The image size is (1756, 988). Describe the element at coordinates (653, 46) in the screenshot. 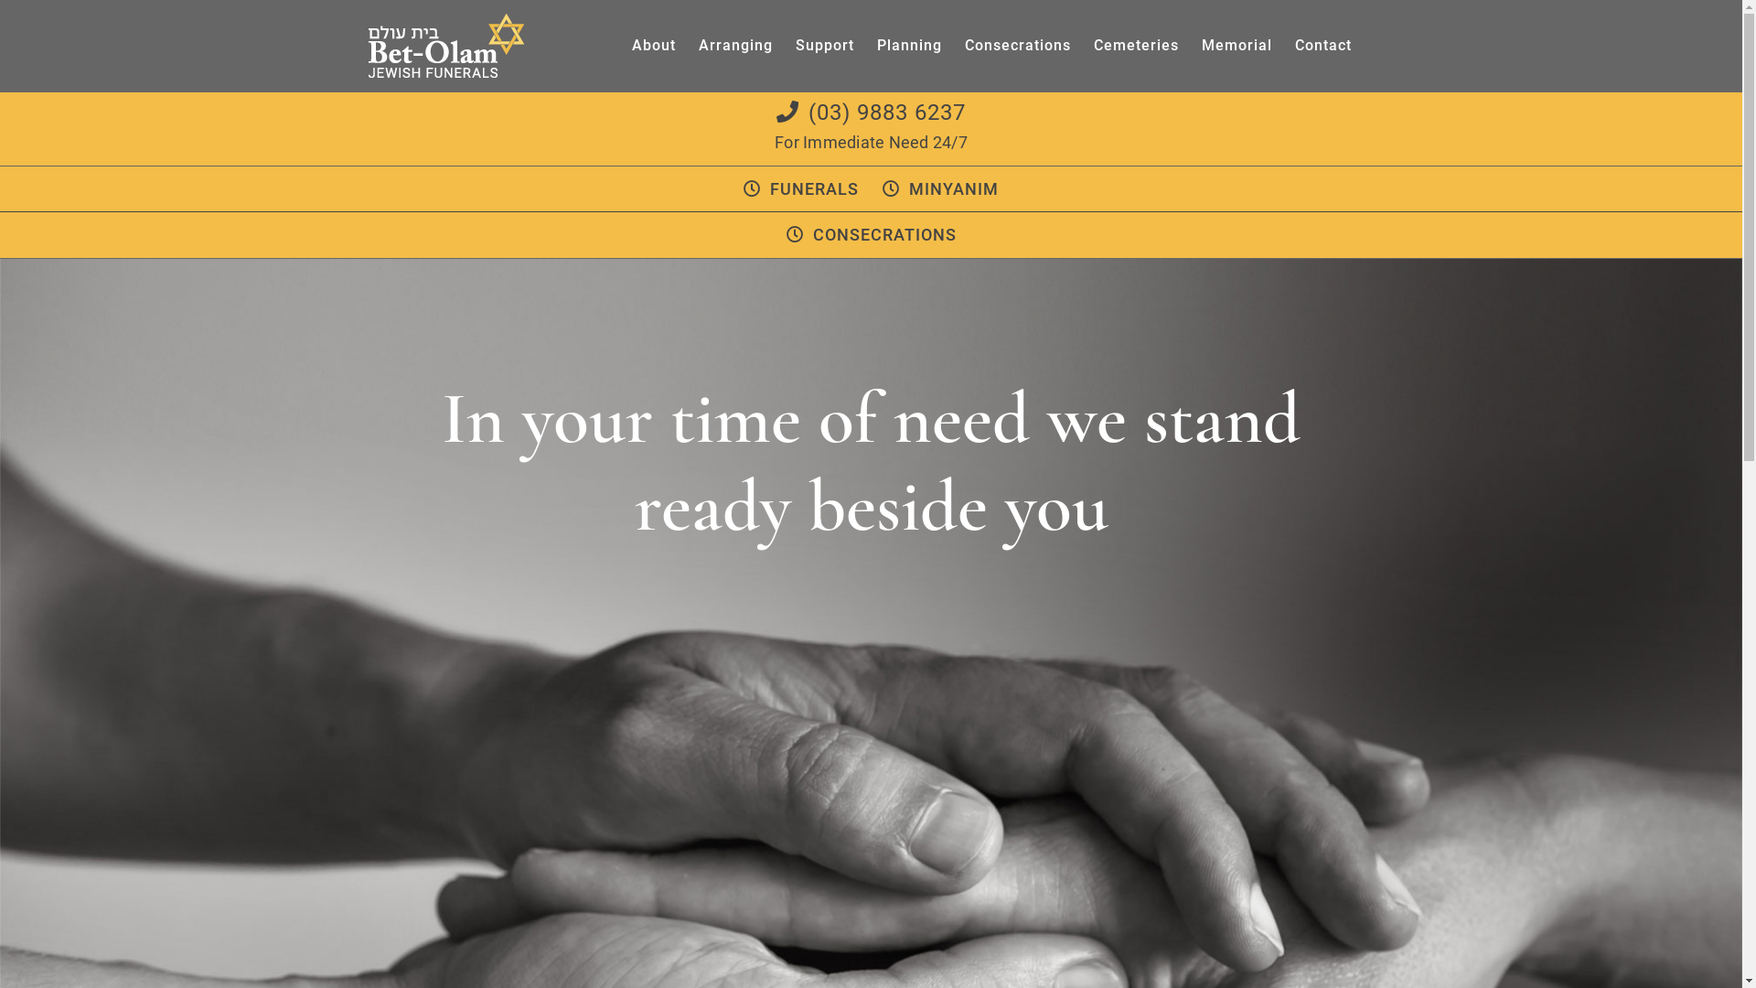

I see `About` at that location.